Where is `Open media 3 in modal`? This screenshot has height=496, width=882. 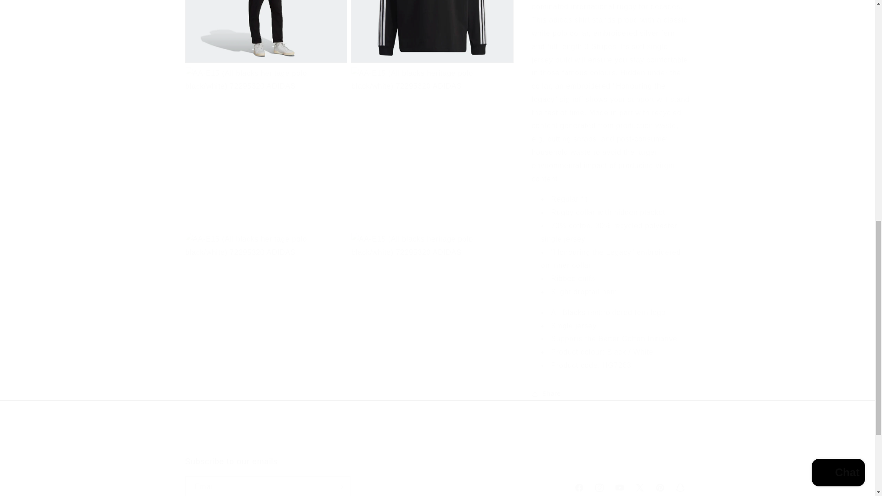
Open media 3 in modal is located at coordinates (432, 27).